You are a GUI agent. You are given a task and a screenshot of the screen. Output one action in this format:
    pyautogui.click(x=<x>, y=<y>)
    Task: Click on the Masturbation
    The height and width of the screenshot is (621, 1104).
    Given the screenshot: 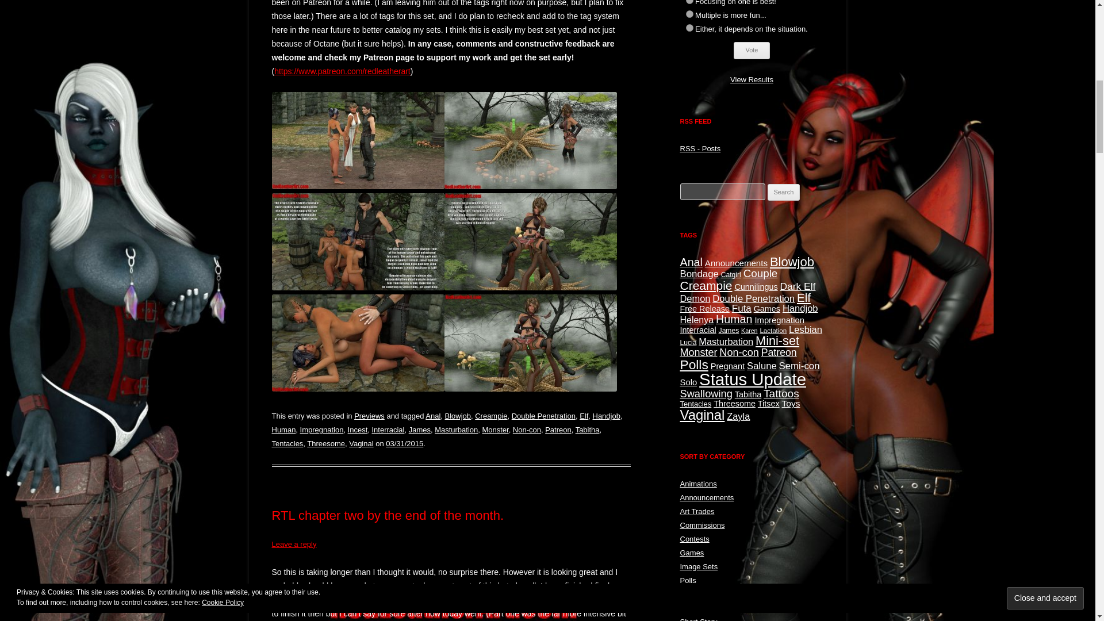 What is the action you would take?
    pyautogui.click(x=457, y=429)
    